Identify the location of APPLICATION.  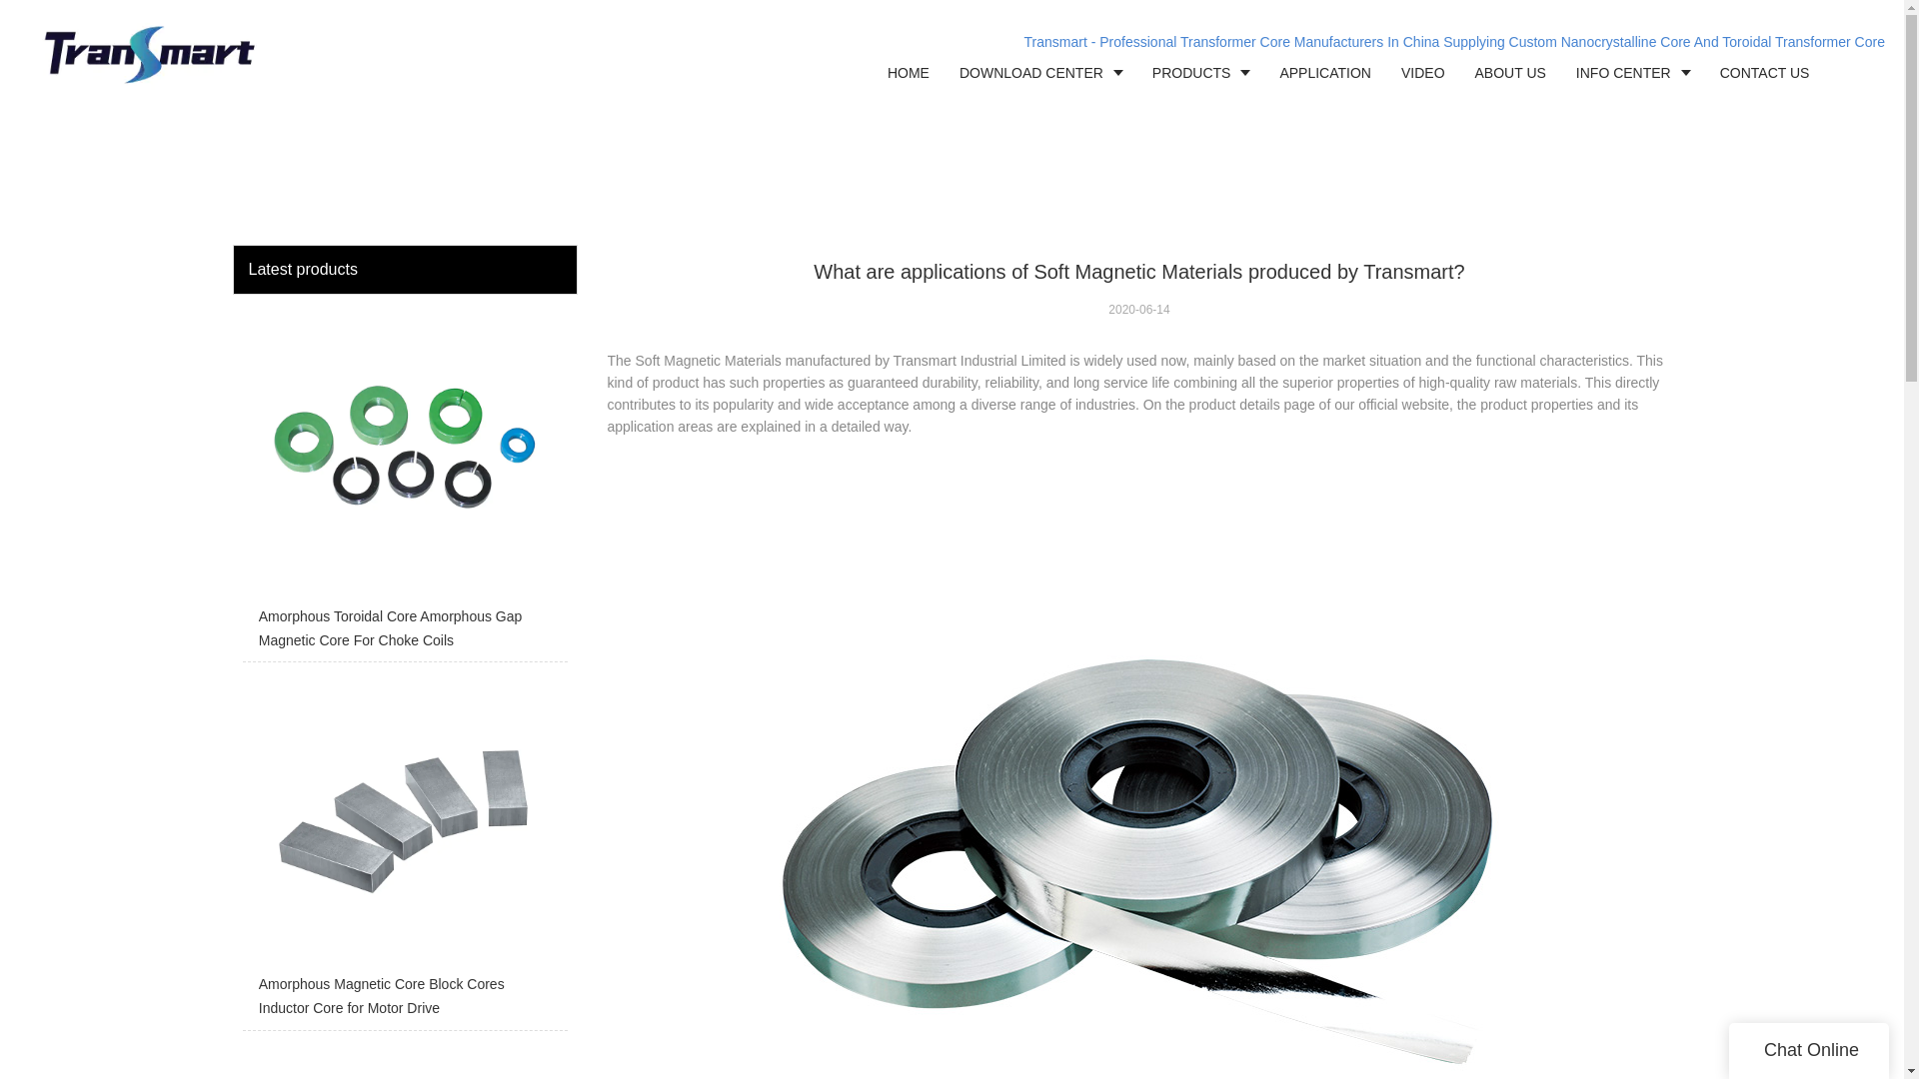
(1325, 72).